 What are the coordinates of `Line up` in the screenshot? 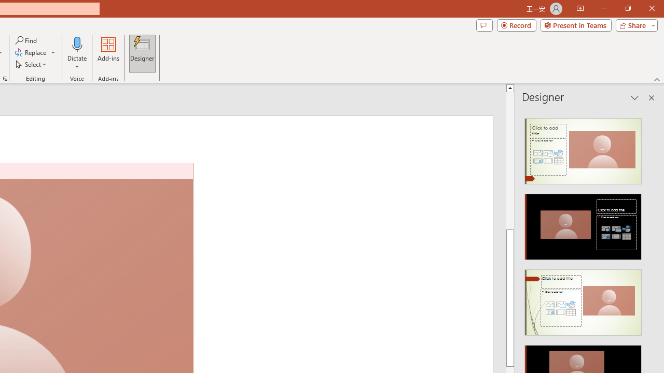 It's located at (660, 88).